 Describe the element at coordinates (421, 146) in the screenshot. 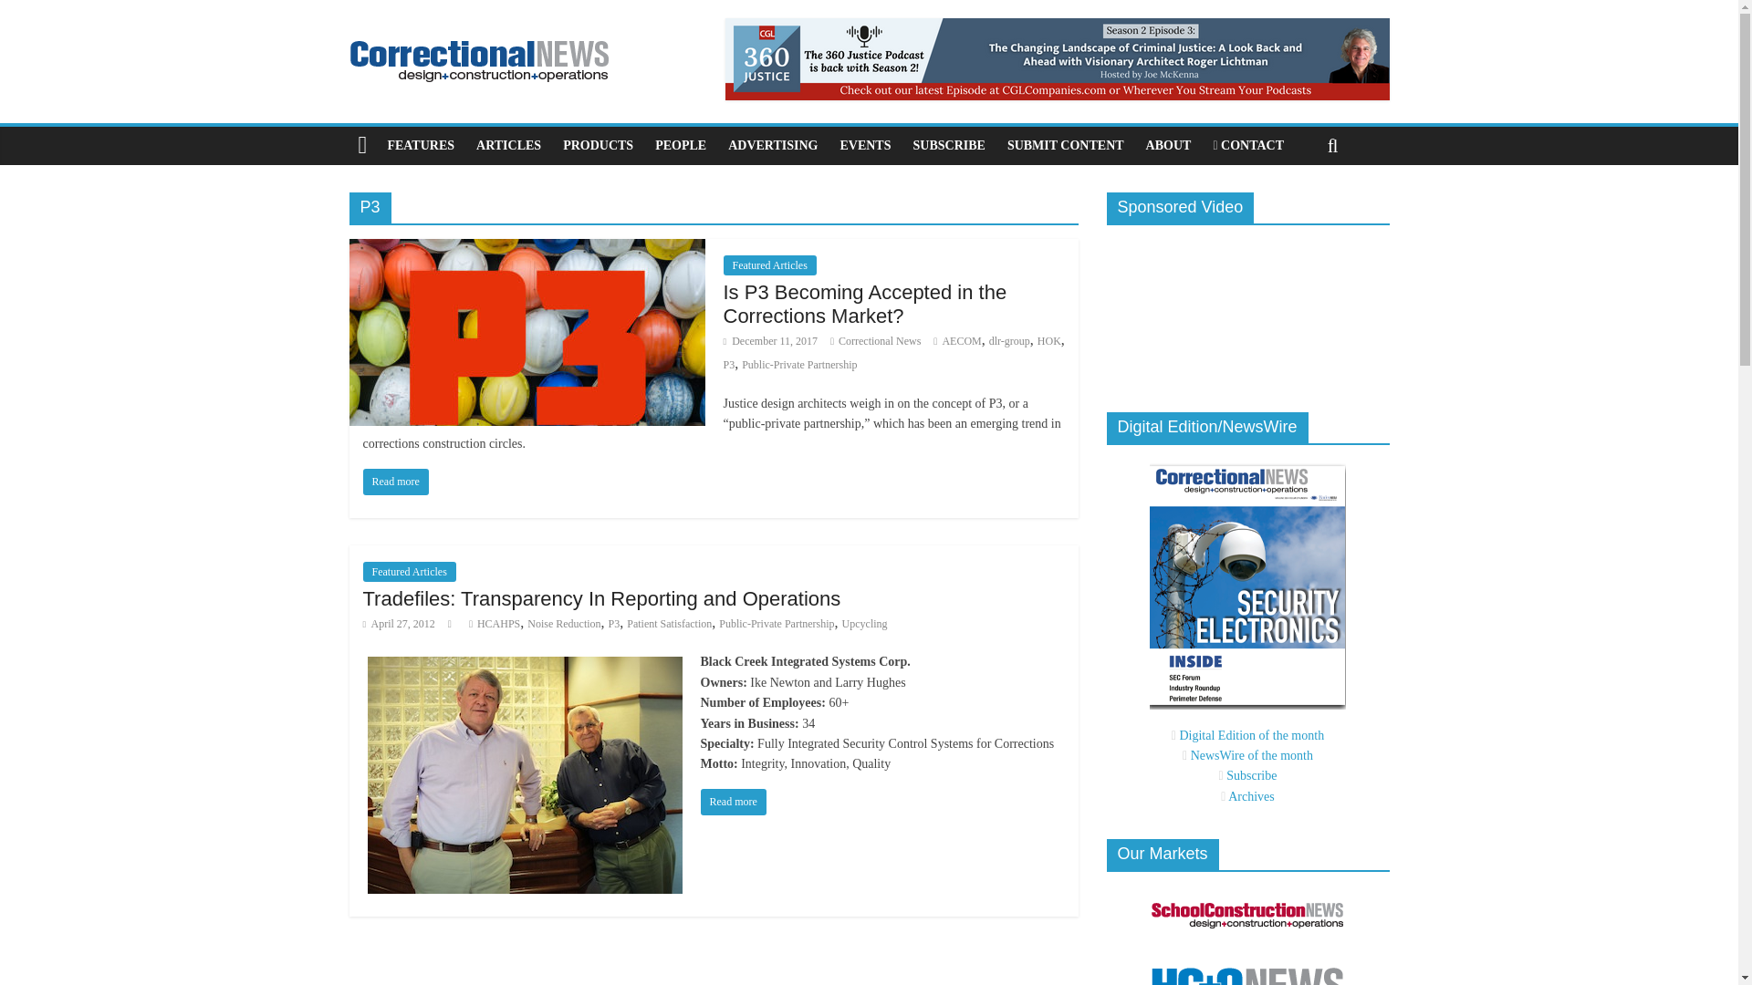

I see `FEATURES` at that location.